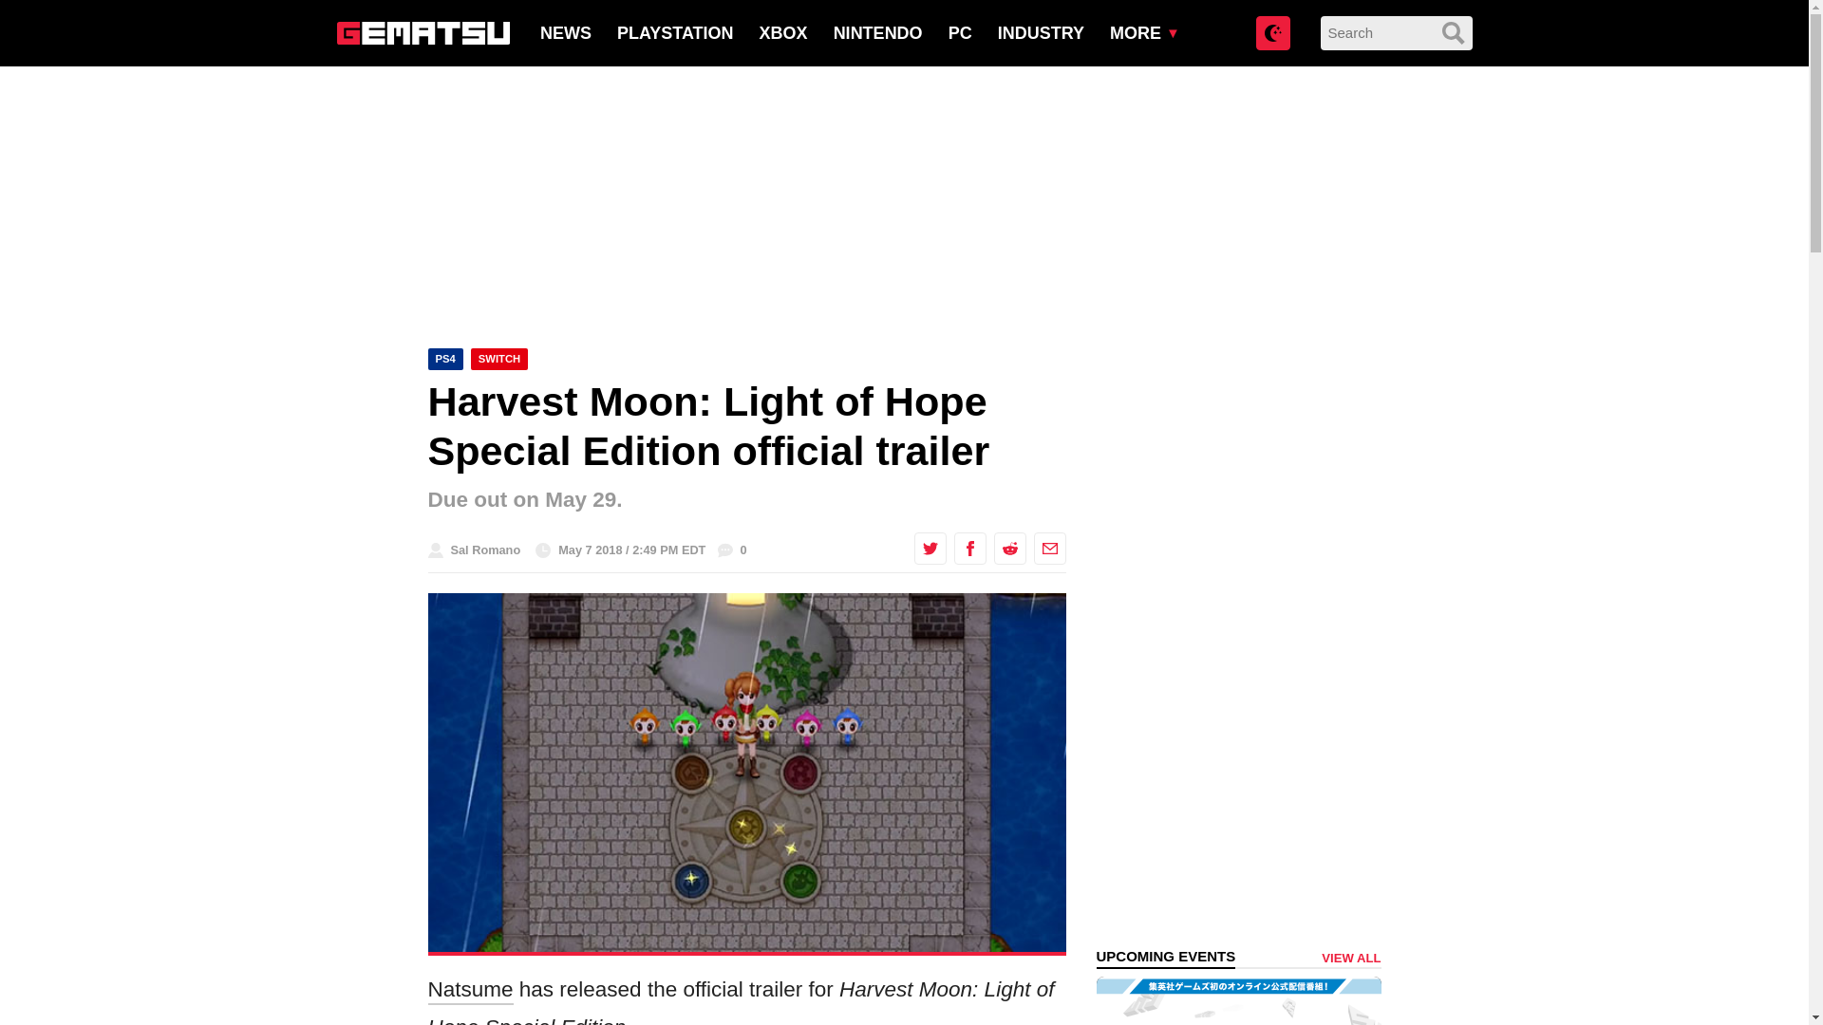  I want to click on Share this on Reddit, so click(1008, 549).